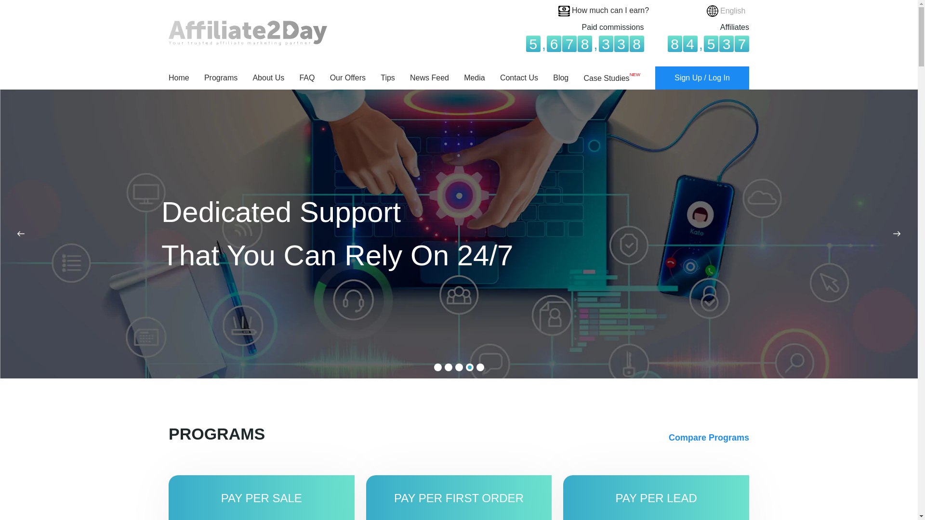  I want to click on Sign Up, so click(688, 78).